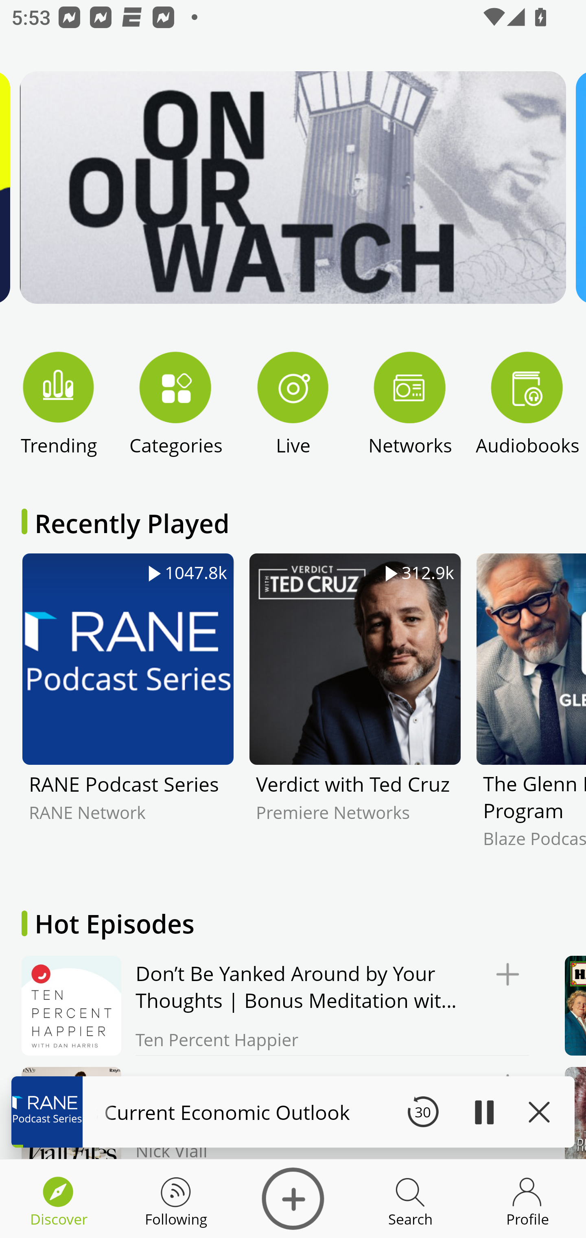 The width and height of the screenshot is (586, 1238). Describe the element at coordinates (355, 712) in the screenshot. I see `312.9k Verdict with Ted Cruz Premiere Networks` at that location.